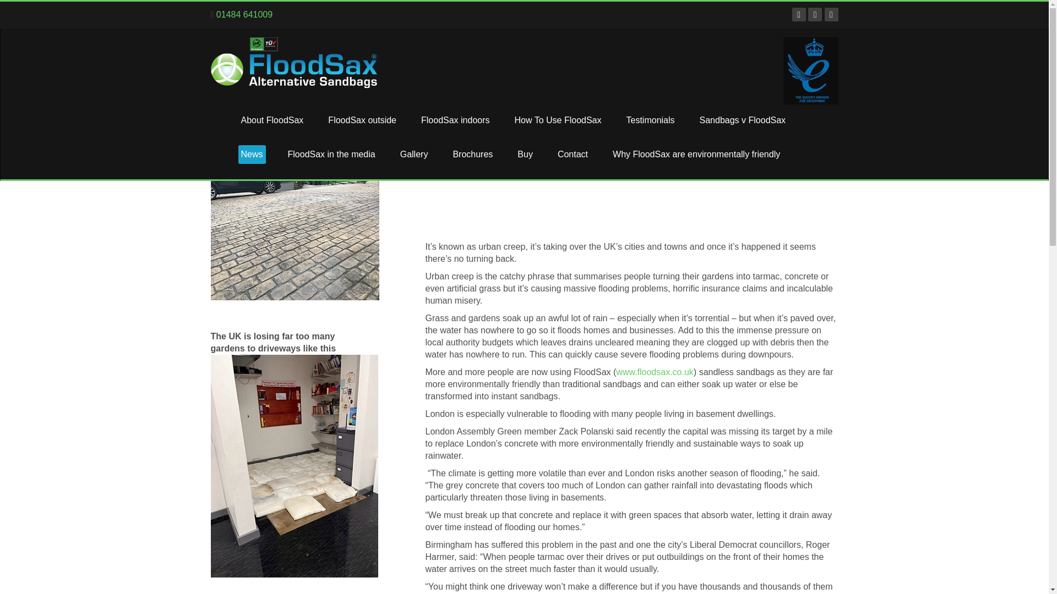 Image resolution: width=1057 pixels, height=594 pixels. Describe the element at coordinates (414, 154) in the screenshot. I see `Gallery` at that location.